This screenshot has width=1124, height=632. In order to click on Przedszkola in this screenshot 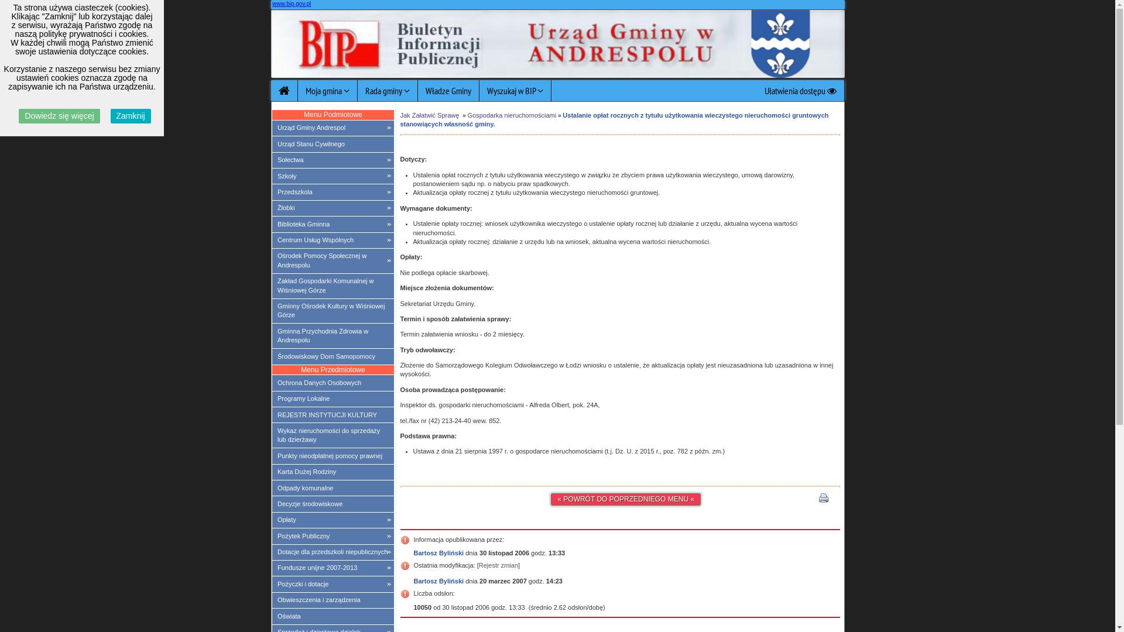, I will do `click(333, 192)`.